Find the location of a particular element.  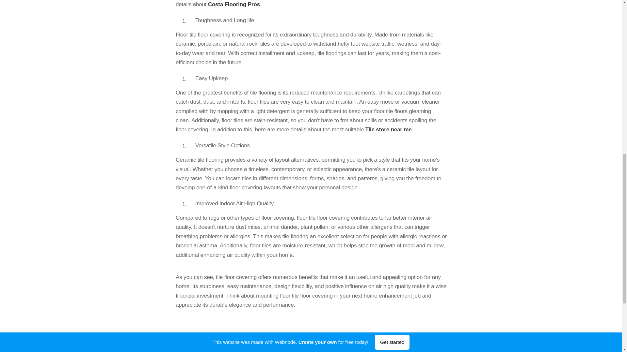

Costa Flooring Pros is located at coordinates (233, 4).